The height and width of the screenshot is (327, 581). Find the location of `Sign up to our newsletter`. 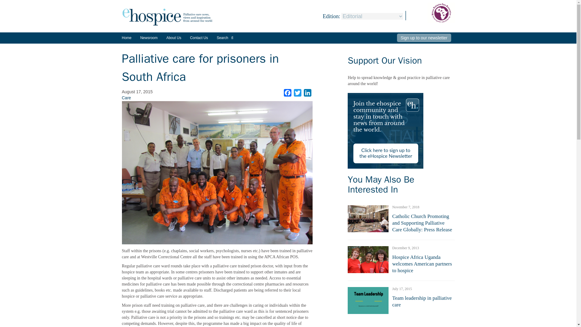

Sign up to our newsletter is located at coordinates (424, 38).